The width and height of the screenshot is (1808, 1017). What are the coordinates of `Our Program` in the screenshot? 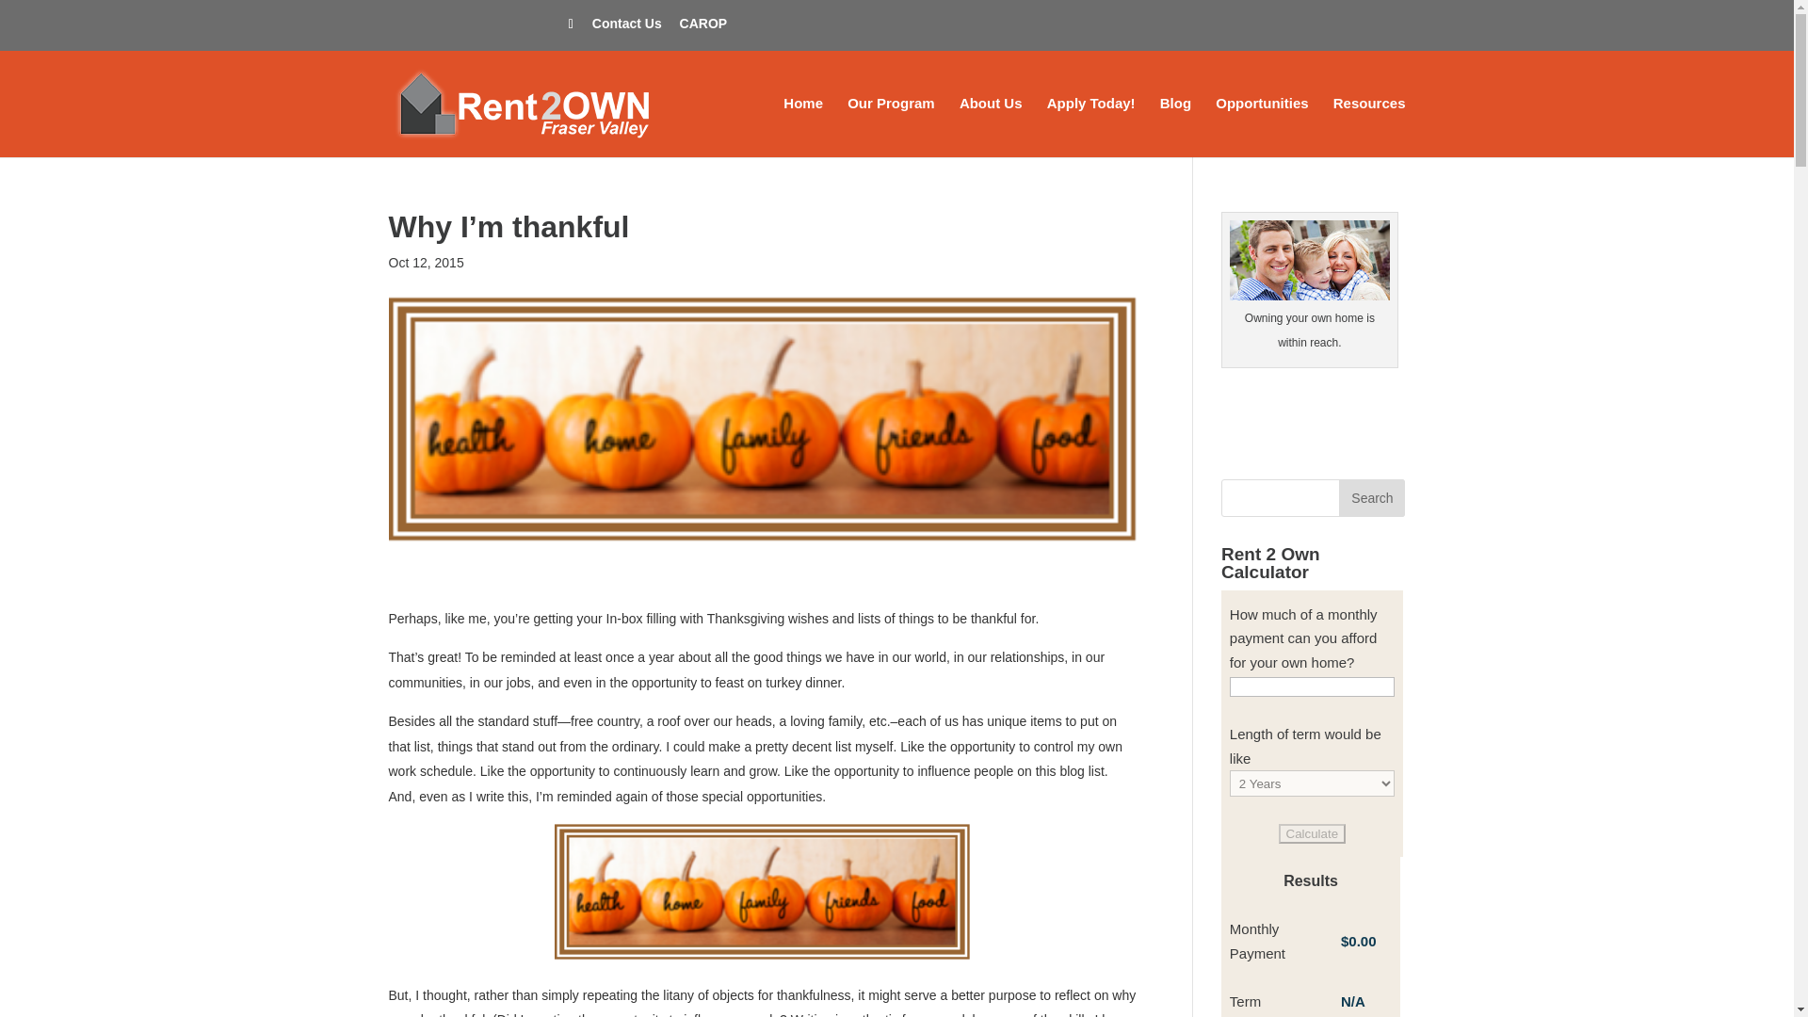 It's located at (891, 126).